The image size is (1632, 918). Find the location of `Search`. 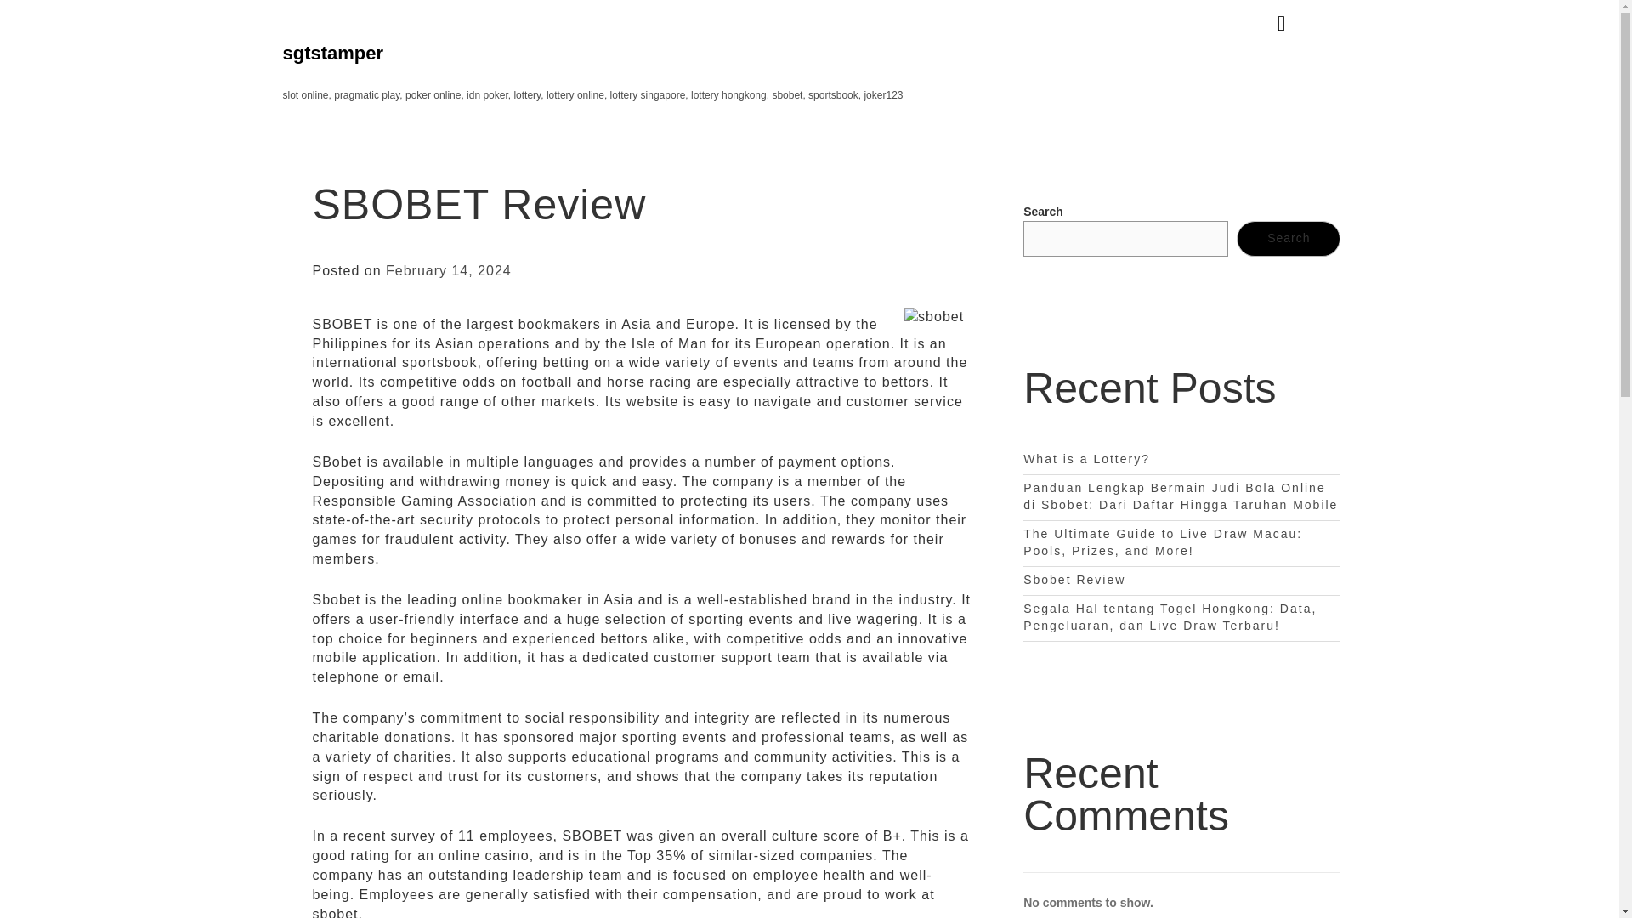

Search is located at coordinates (1289, 239).